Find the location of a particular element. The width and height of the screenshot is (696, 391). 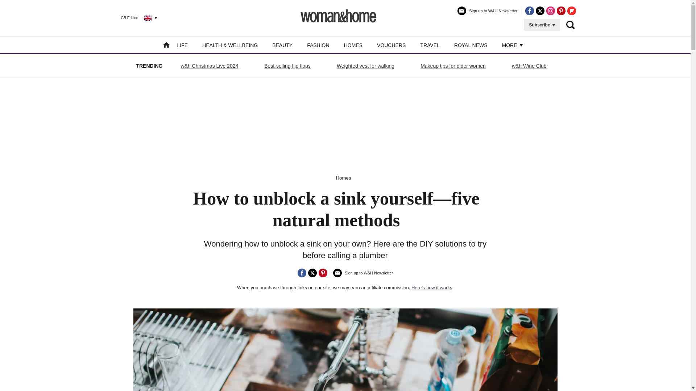

Makeup tips for older women is located at coordinates (453, 66).